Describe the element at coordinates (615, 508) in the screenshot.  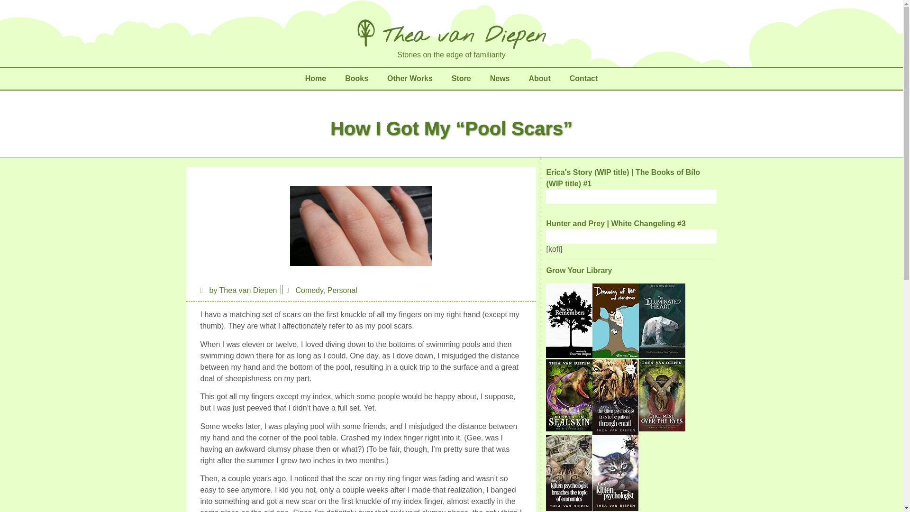
I see `The Kitten Psychologist` at that location.